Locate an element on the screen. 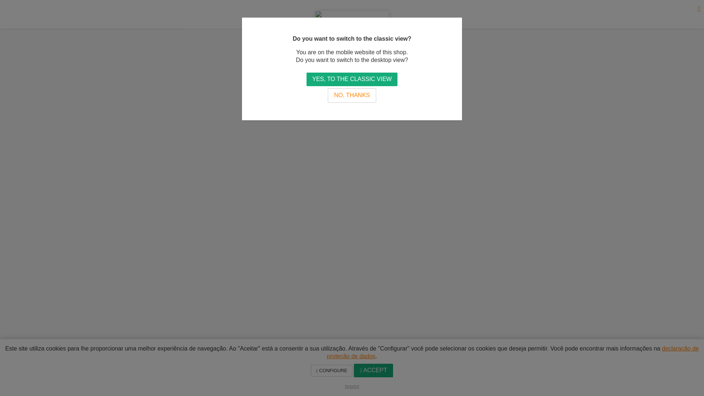 The image size is (704, 396). NO, THANKS is located at coordinates (352, 95).